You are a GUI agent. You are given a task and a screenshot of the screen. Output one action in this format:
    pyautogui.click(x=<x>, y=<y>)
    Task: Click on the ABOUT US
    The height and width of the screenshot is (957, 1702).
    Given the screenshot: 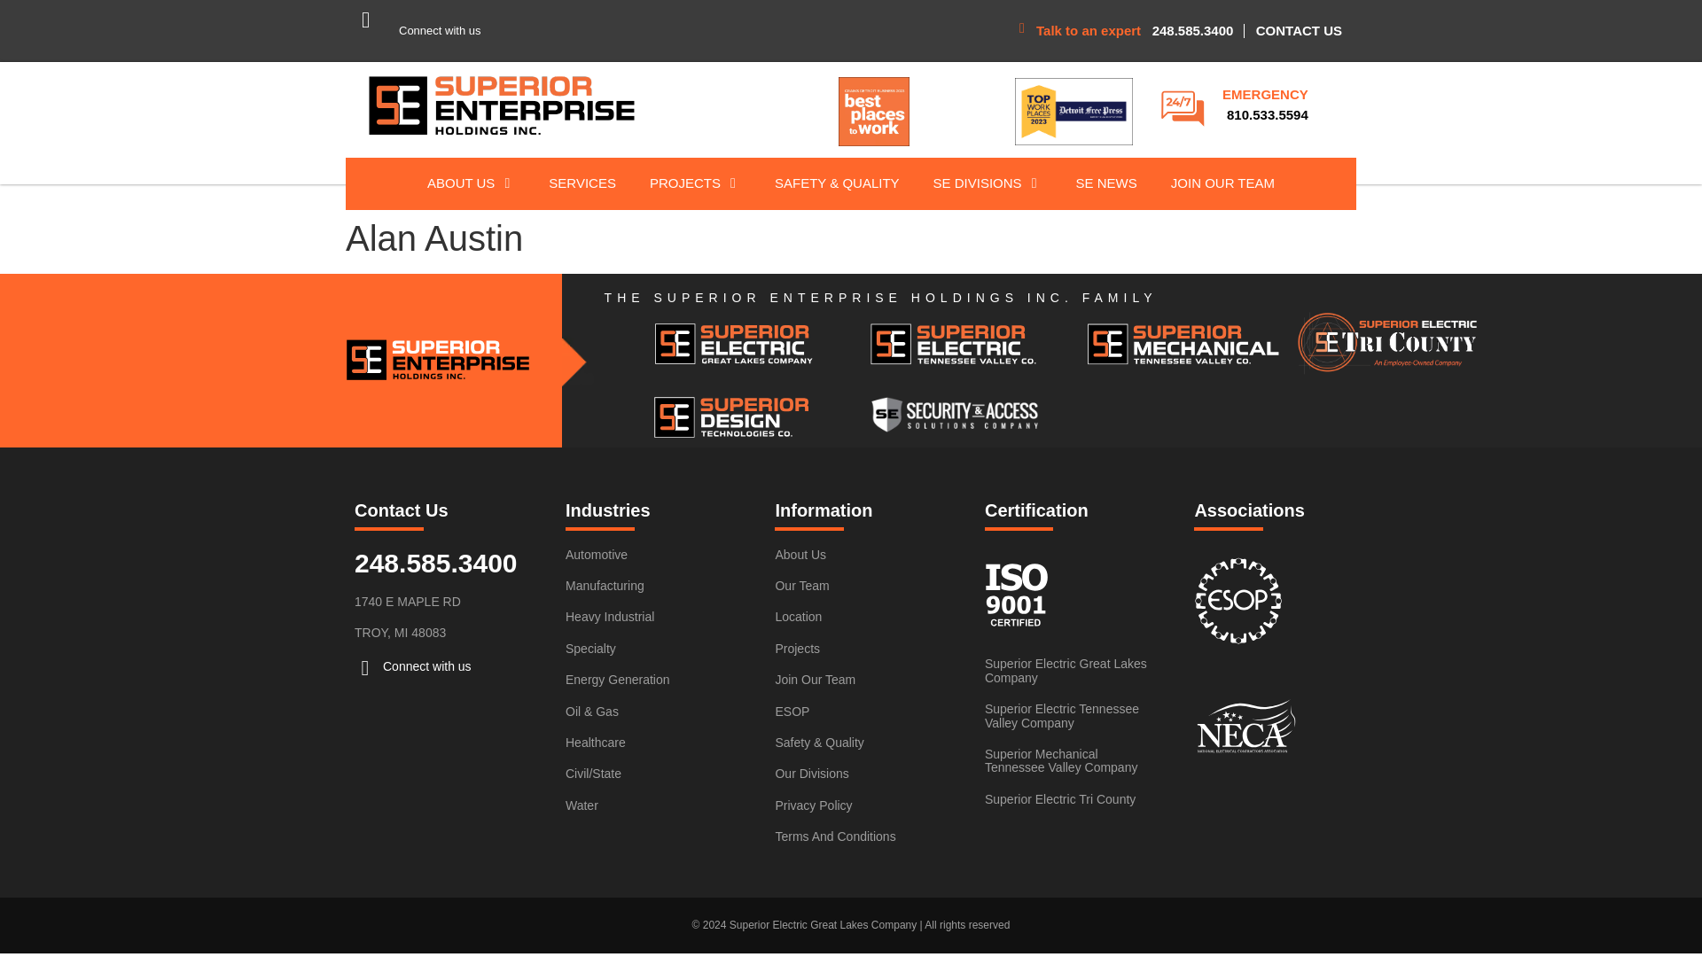 What is the action you would take?
    pyautogui.click(x=461, y=183)
    